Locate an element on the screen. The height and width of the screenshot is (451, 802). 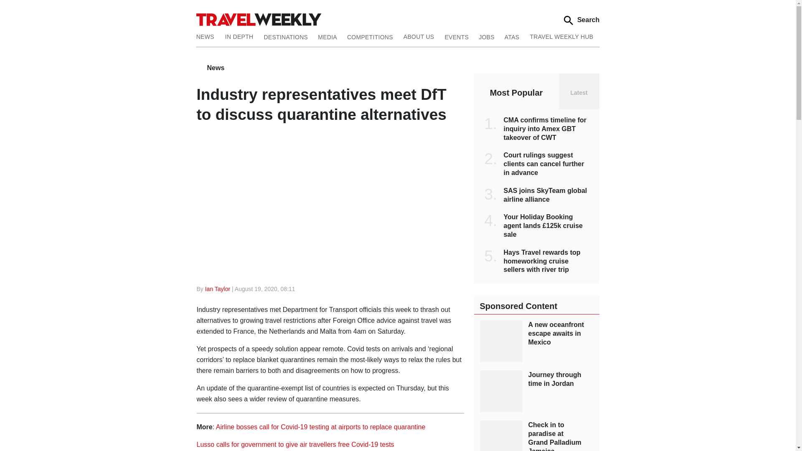
Share on Twitter is located at coordinates (394, 289).